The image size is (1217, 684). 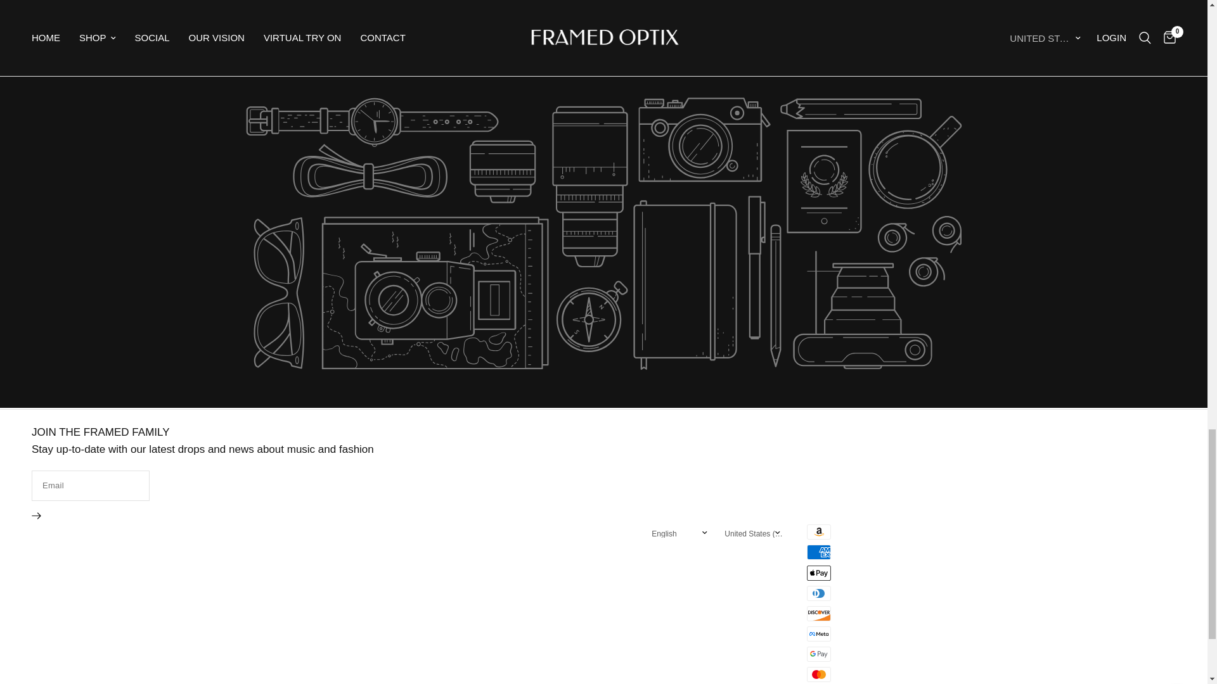 I want to click on Amazon, so click(x=819, y=532).